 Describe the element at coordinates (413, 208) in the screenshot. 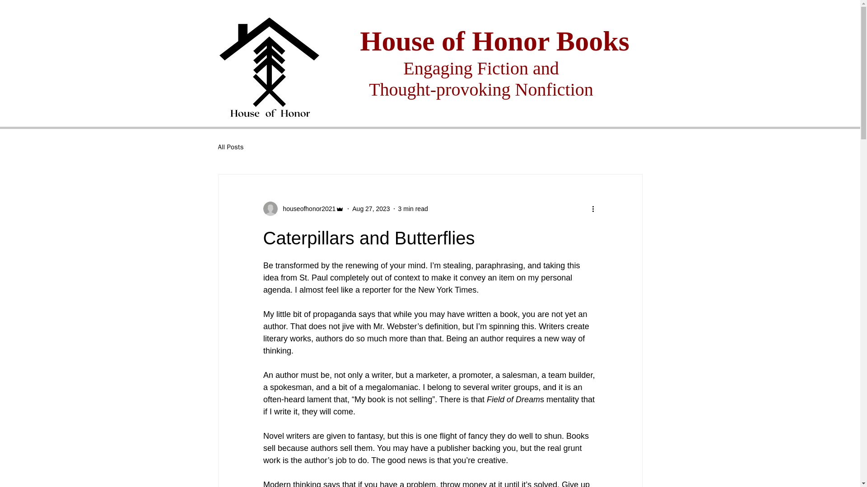

I see `3 min read` at that location.